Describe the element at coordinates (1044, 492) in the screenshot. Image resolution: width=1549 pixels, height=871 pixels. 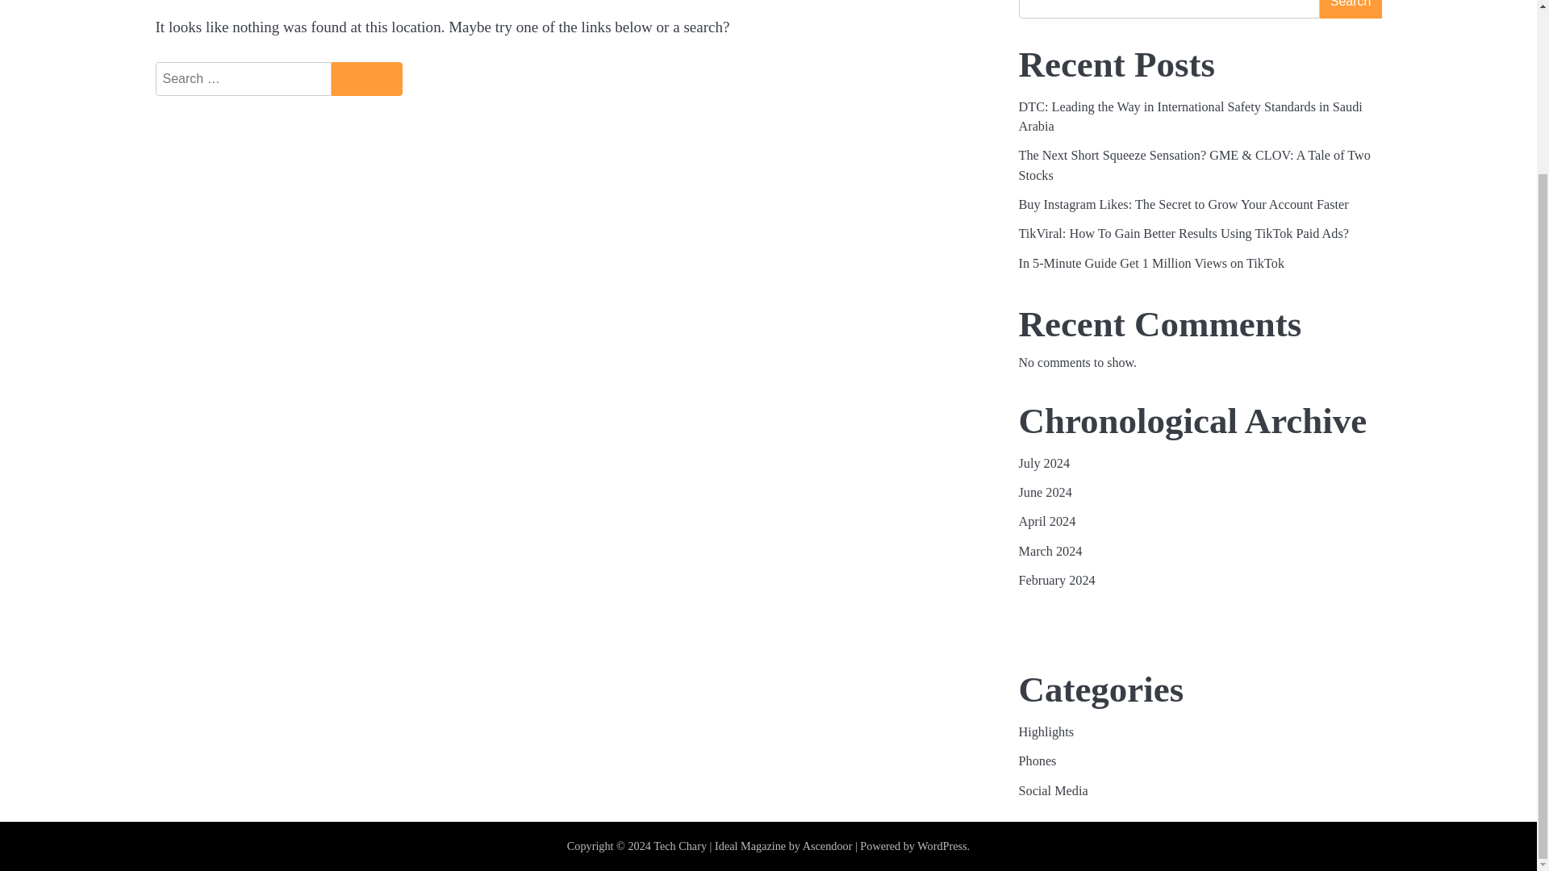
I see `June 2024` at that location.